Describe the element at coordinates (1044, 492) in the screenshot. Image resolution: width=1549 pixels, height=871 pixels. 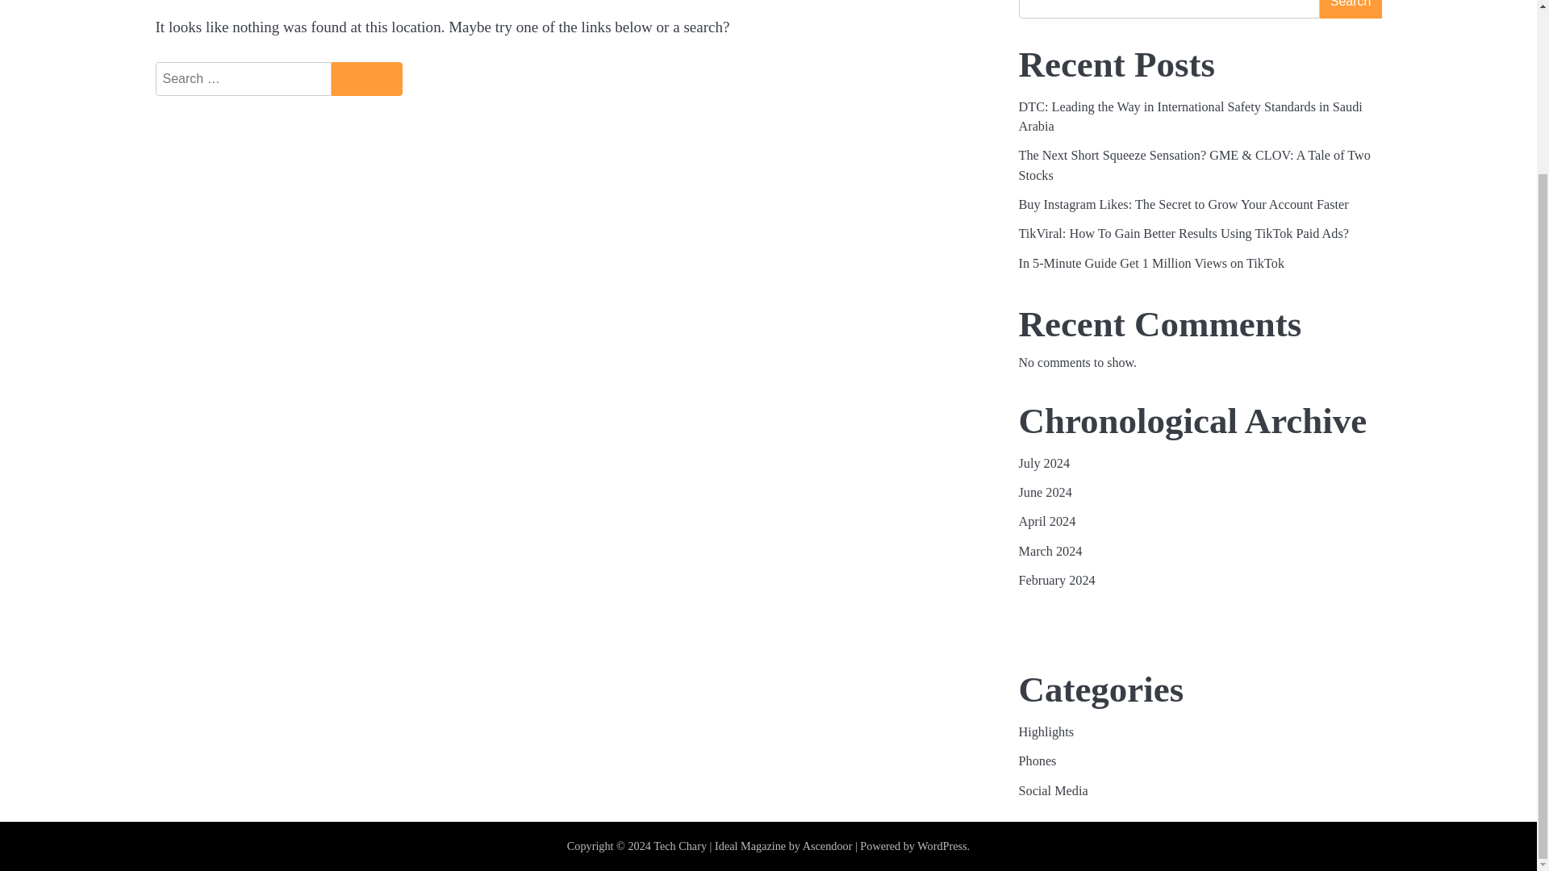
I see `June 2024` at that location.